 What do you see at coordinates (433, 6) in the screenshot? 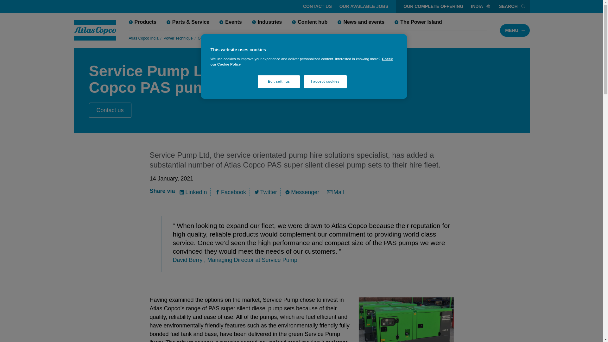
I see `OUR COMPLETE OFFERING` at bounding box center [433, 6].